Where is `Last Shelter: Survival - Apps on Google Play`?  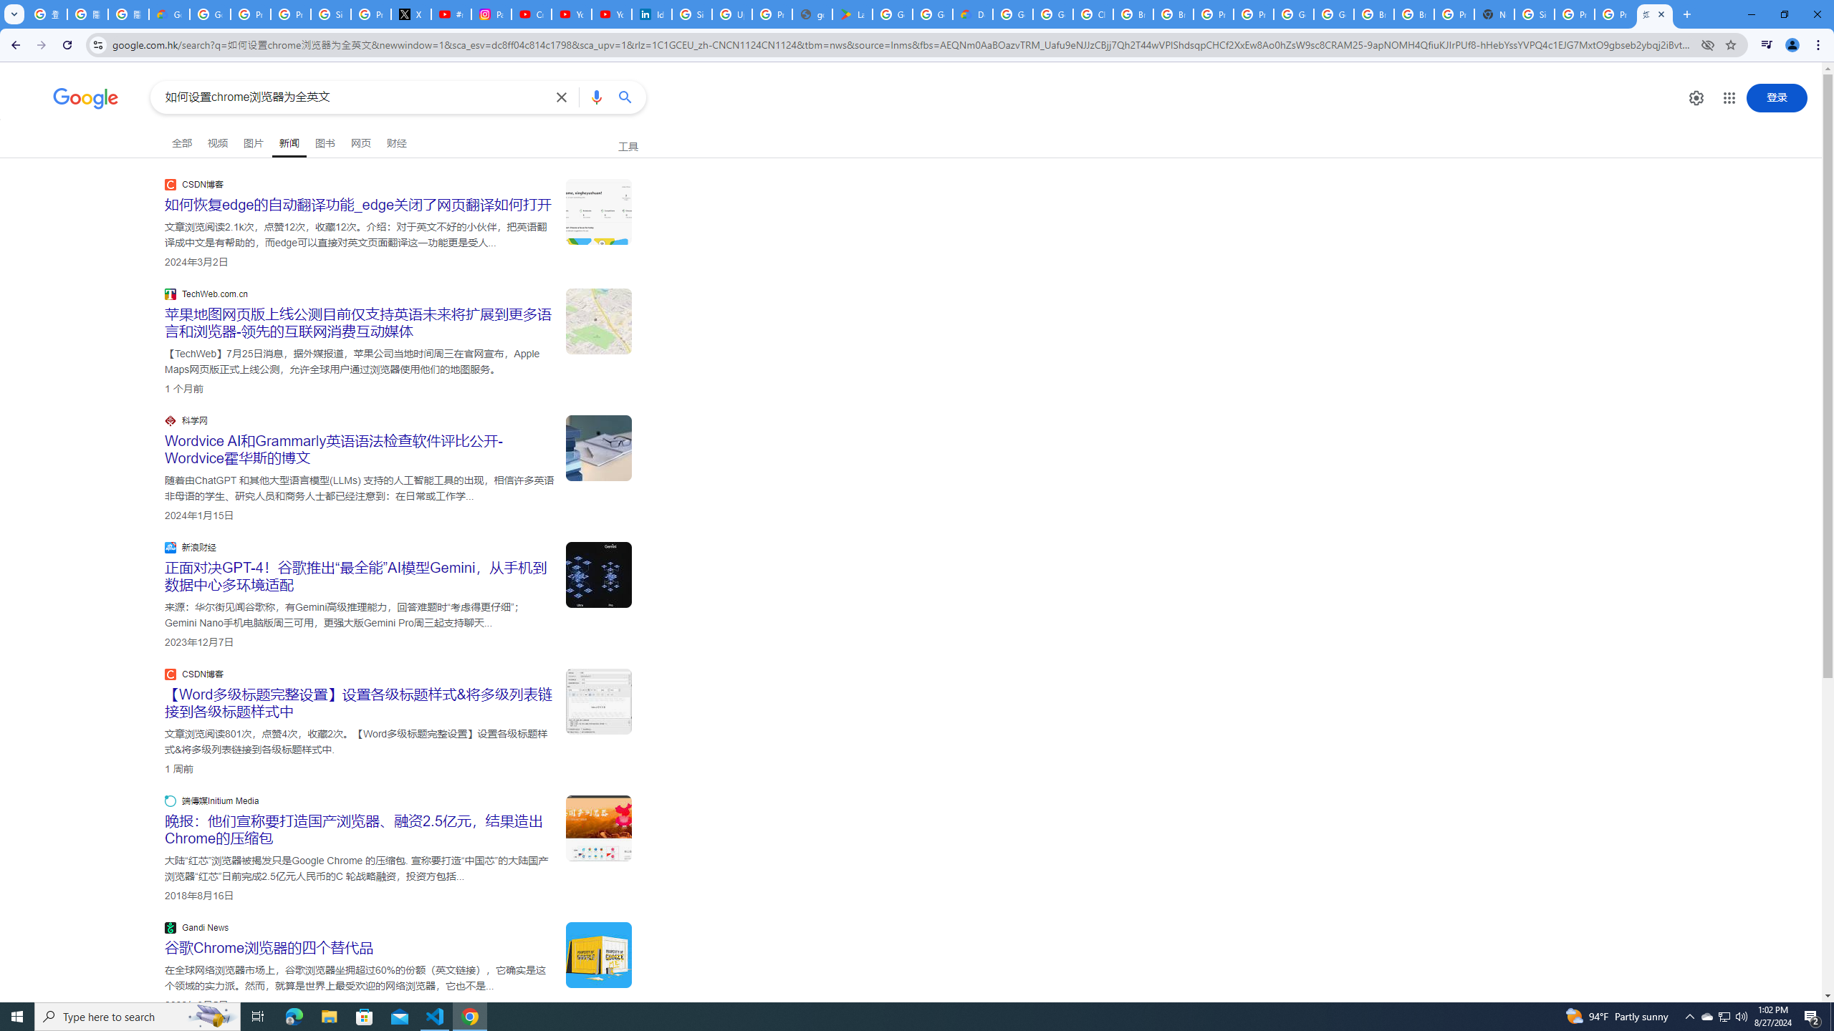 Last Shelter: Survival - Apps on Google Play is located at coordinates (852, 14).